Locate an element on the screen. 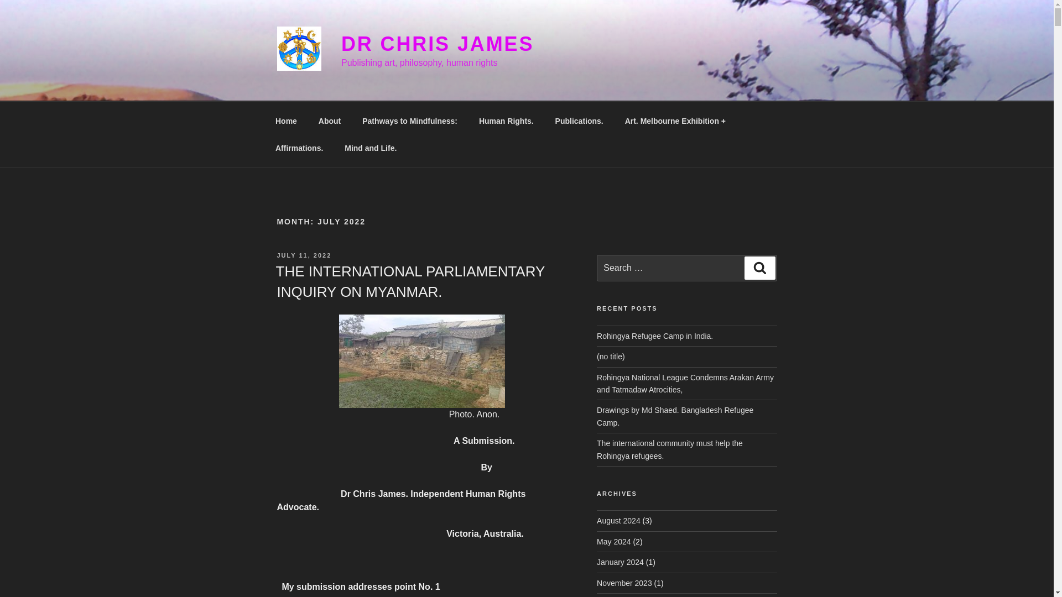 The width and height of the screenshot is (1062, 597). Mind and Life. is located at coordinates (371, 148).